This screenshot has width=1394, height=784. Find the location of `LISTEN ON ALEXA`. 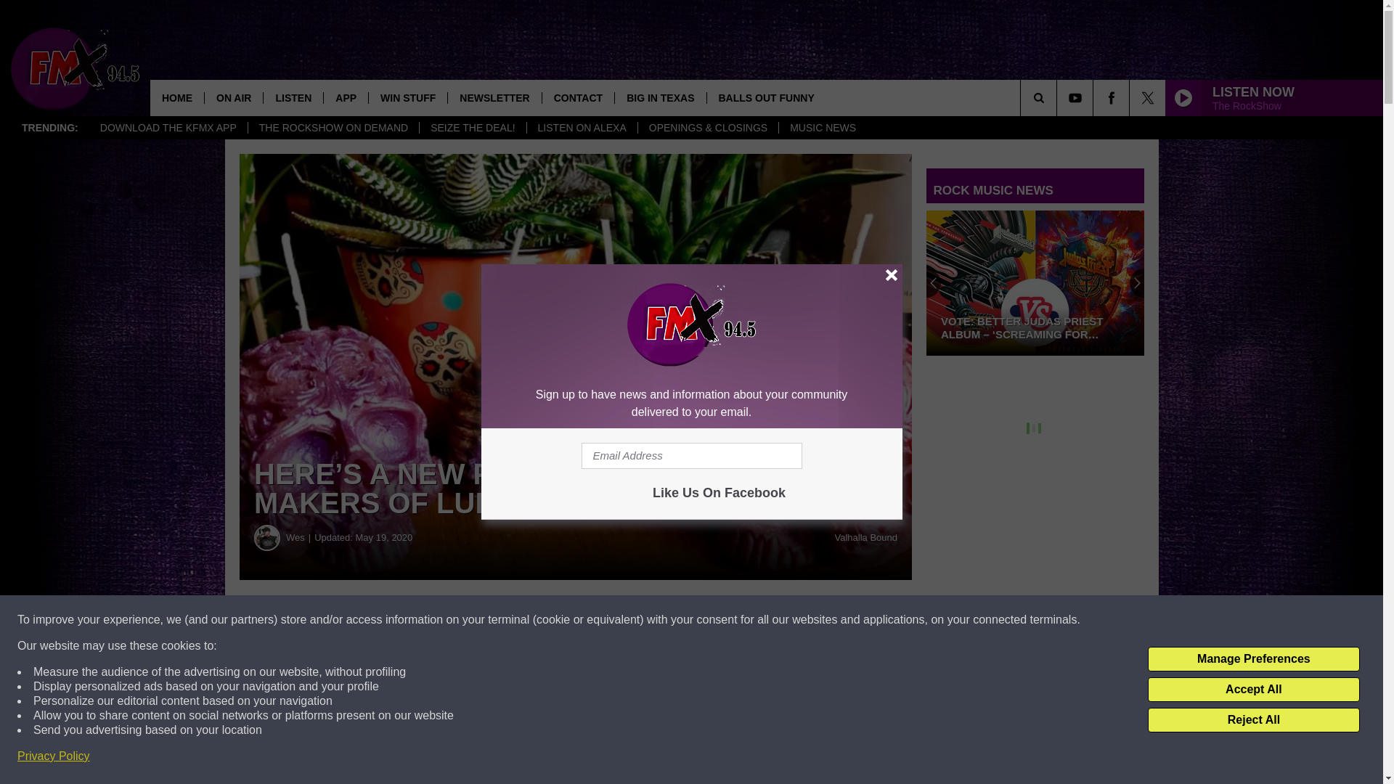

LISTEN ON ALEXA is located at coordinates (582, 128).